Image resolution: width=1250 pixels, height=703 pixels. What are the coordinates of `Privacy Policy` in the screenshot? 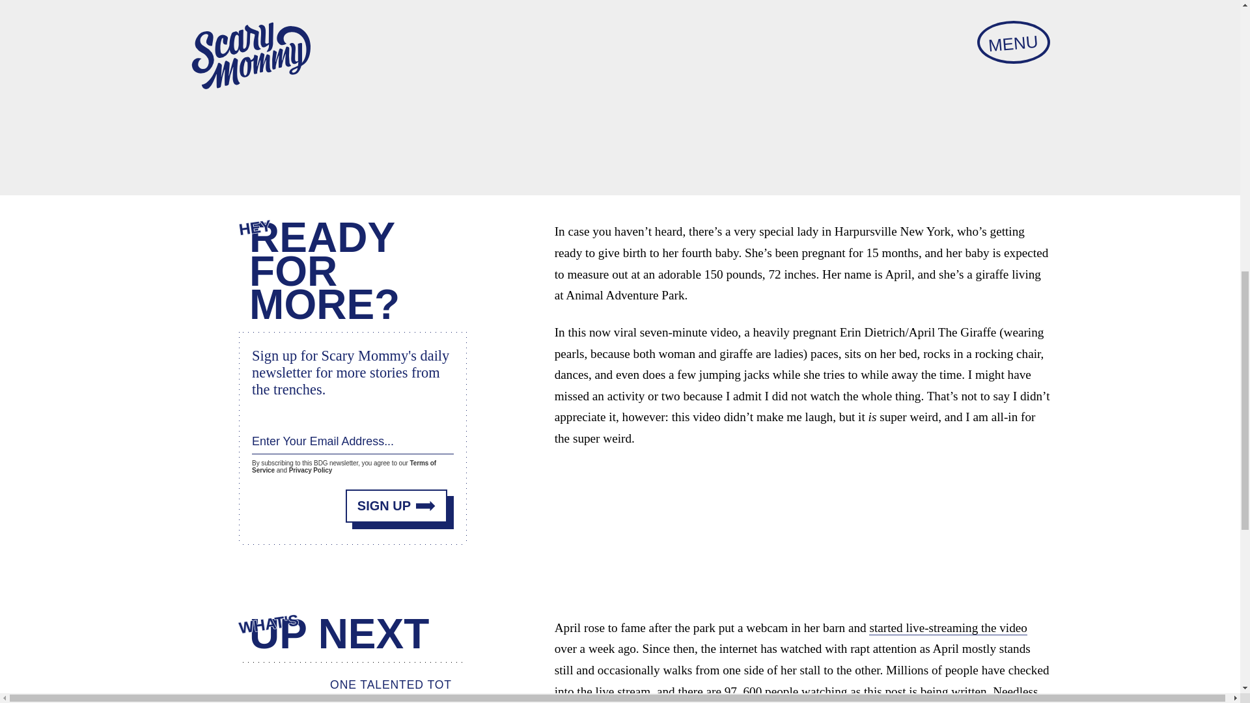 It's located at (310, 470).